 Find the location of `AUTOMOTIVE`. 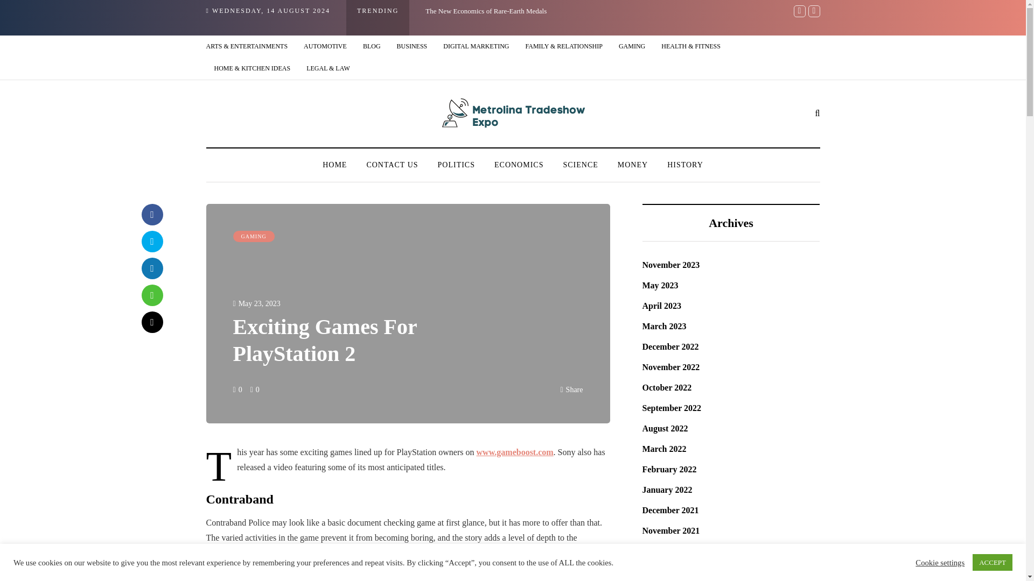

AUTOMOTIVE is located at coordinates (325, 46).